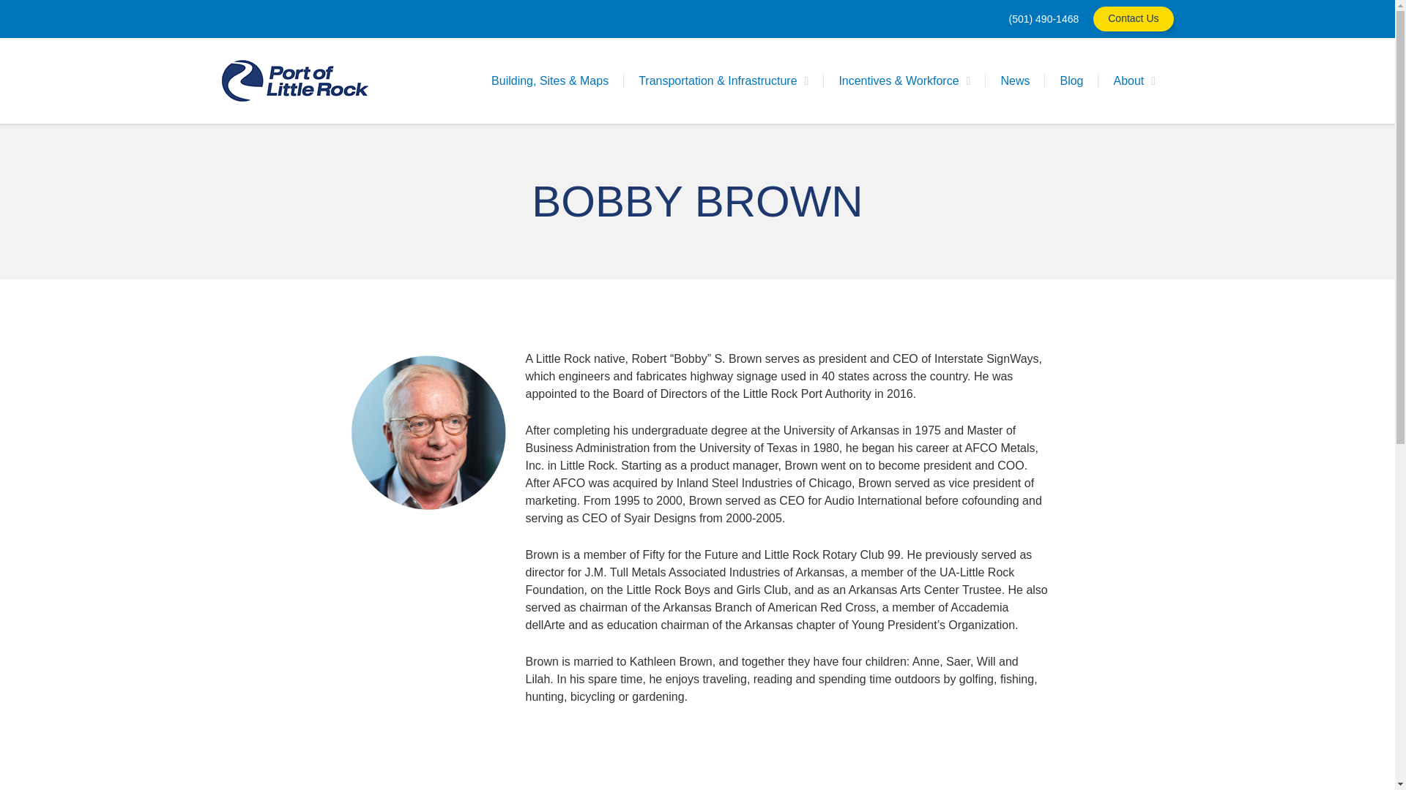  I want to click on Blog, so click(1071, 80).